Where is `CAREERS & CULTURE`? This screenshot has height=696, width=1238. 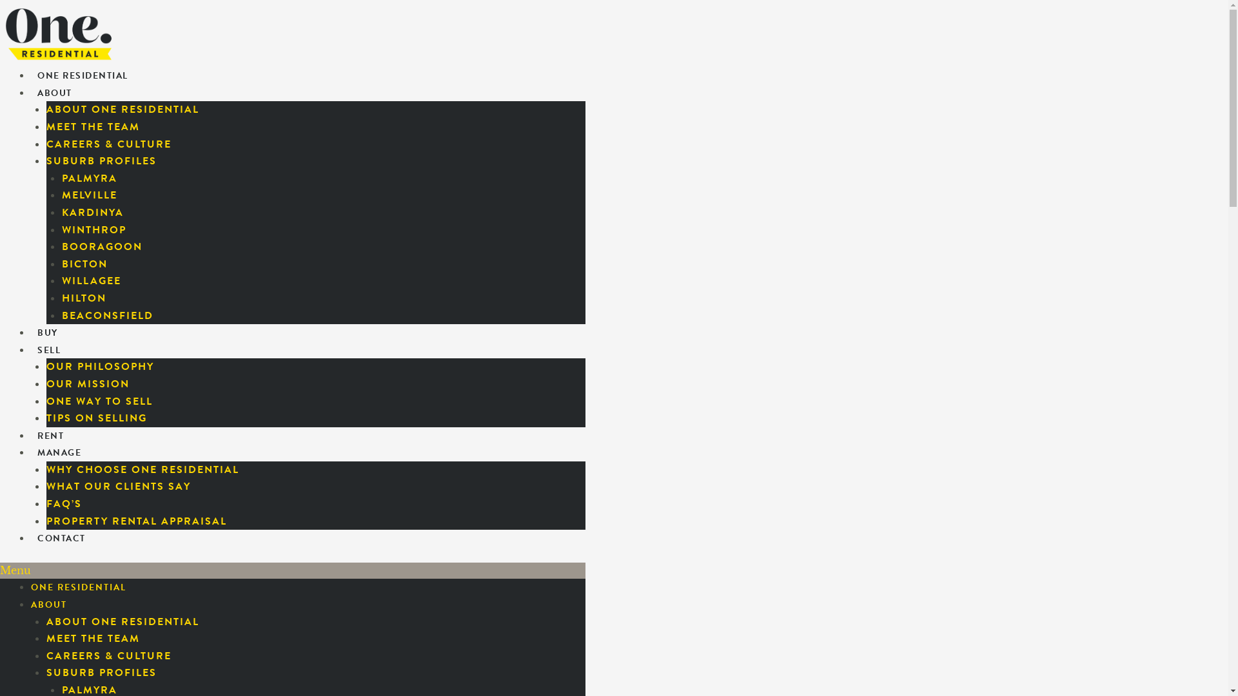 CAREERS & CULTURE is located at coordinates (109, 144).